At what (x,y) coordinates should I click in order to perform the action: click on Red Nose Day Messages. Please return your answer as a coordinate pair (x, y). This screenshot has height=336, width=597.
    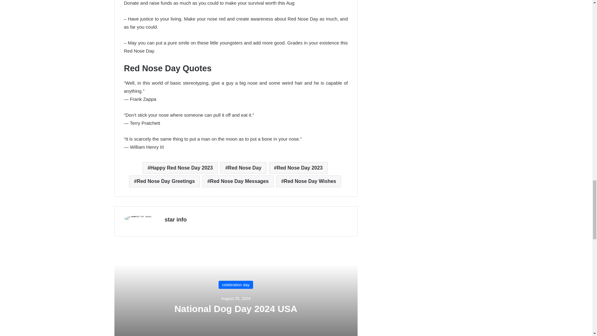
    Looking at the image, I should click on (238, 181).